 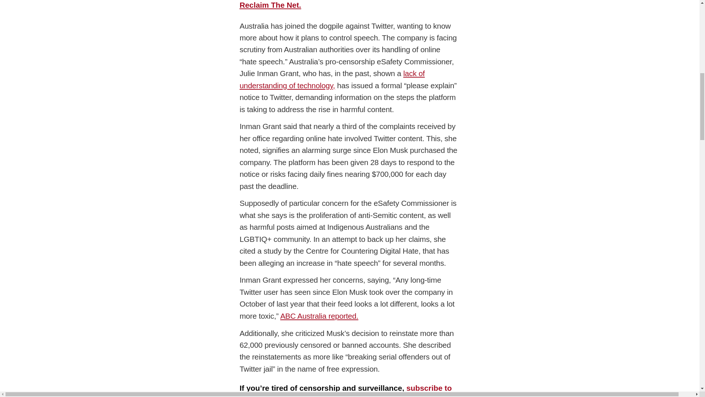 What do you see at coordinates (346, 4) in the screenshot?
I see `subscribe to Reclaim The Net.` at bounding box center [346, 4].